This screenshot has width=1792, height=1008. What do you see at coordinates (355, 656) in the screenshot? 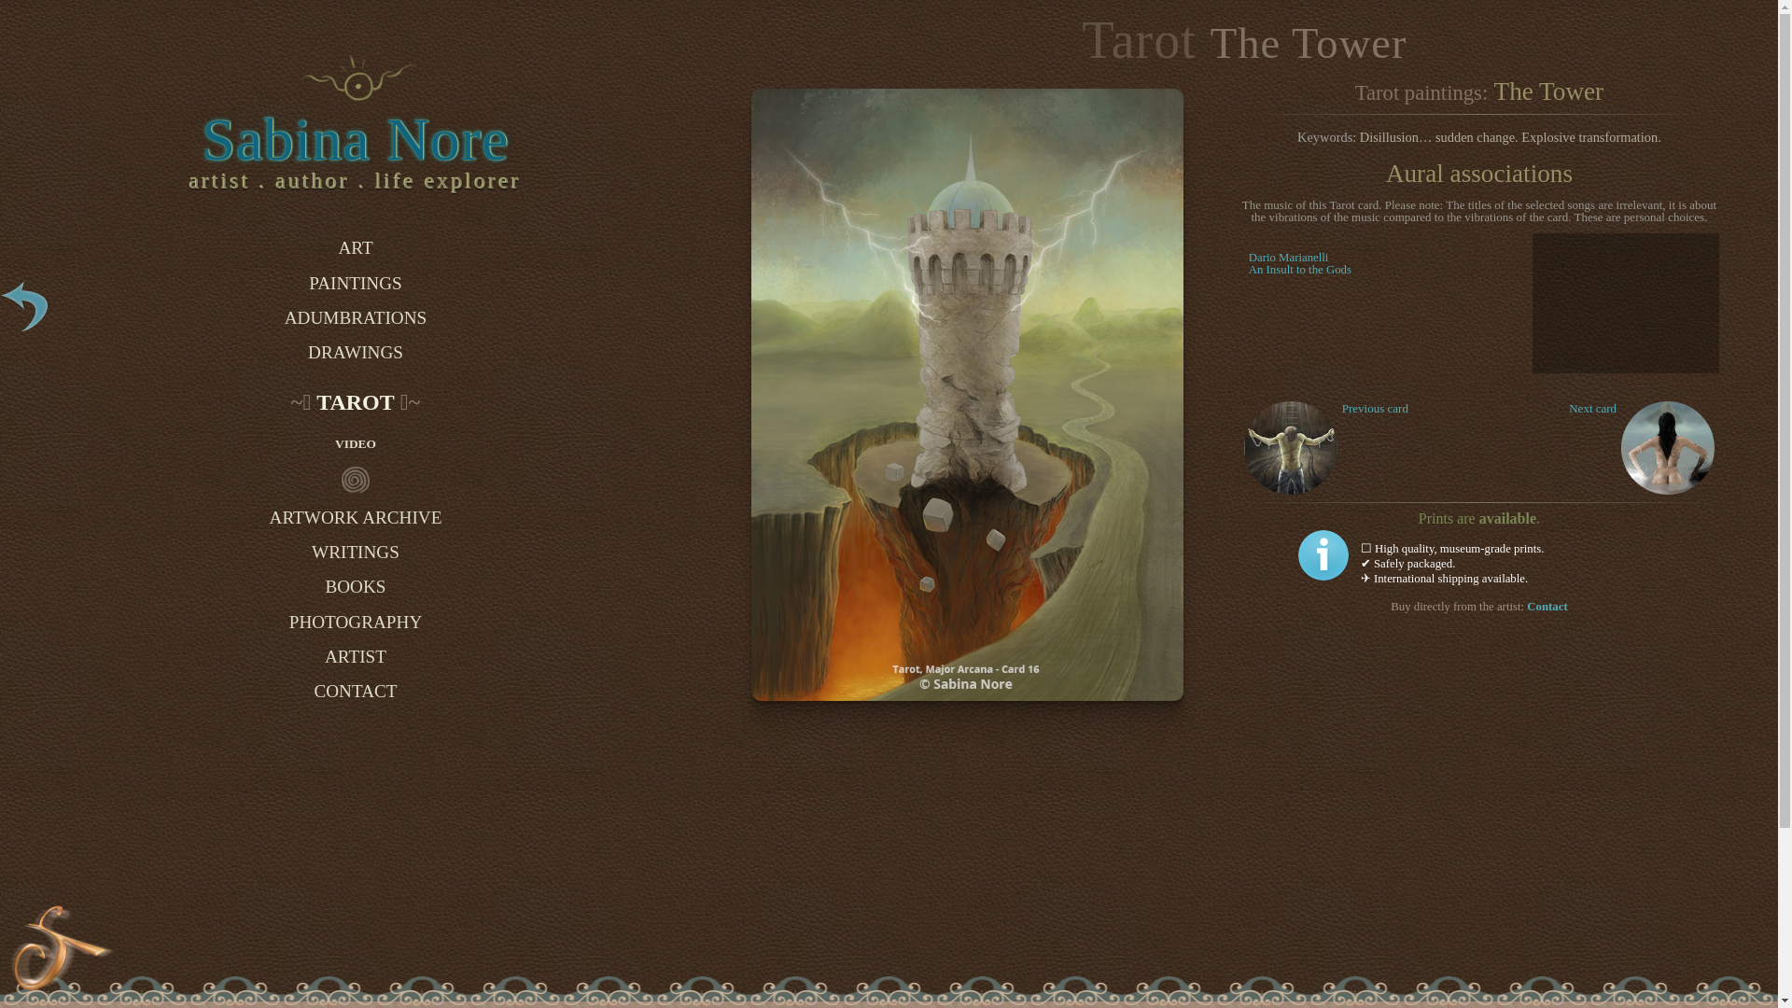
I see `CONTACT` at bounding box center [355, 656].